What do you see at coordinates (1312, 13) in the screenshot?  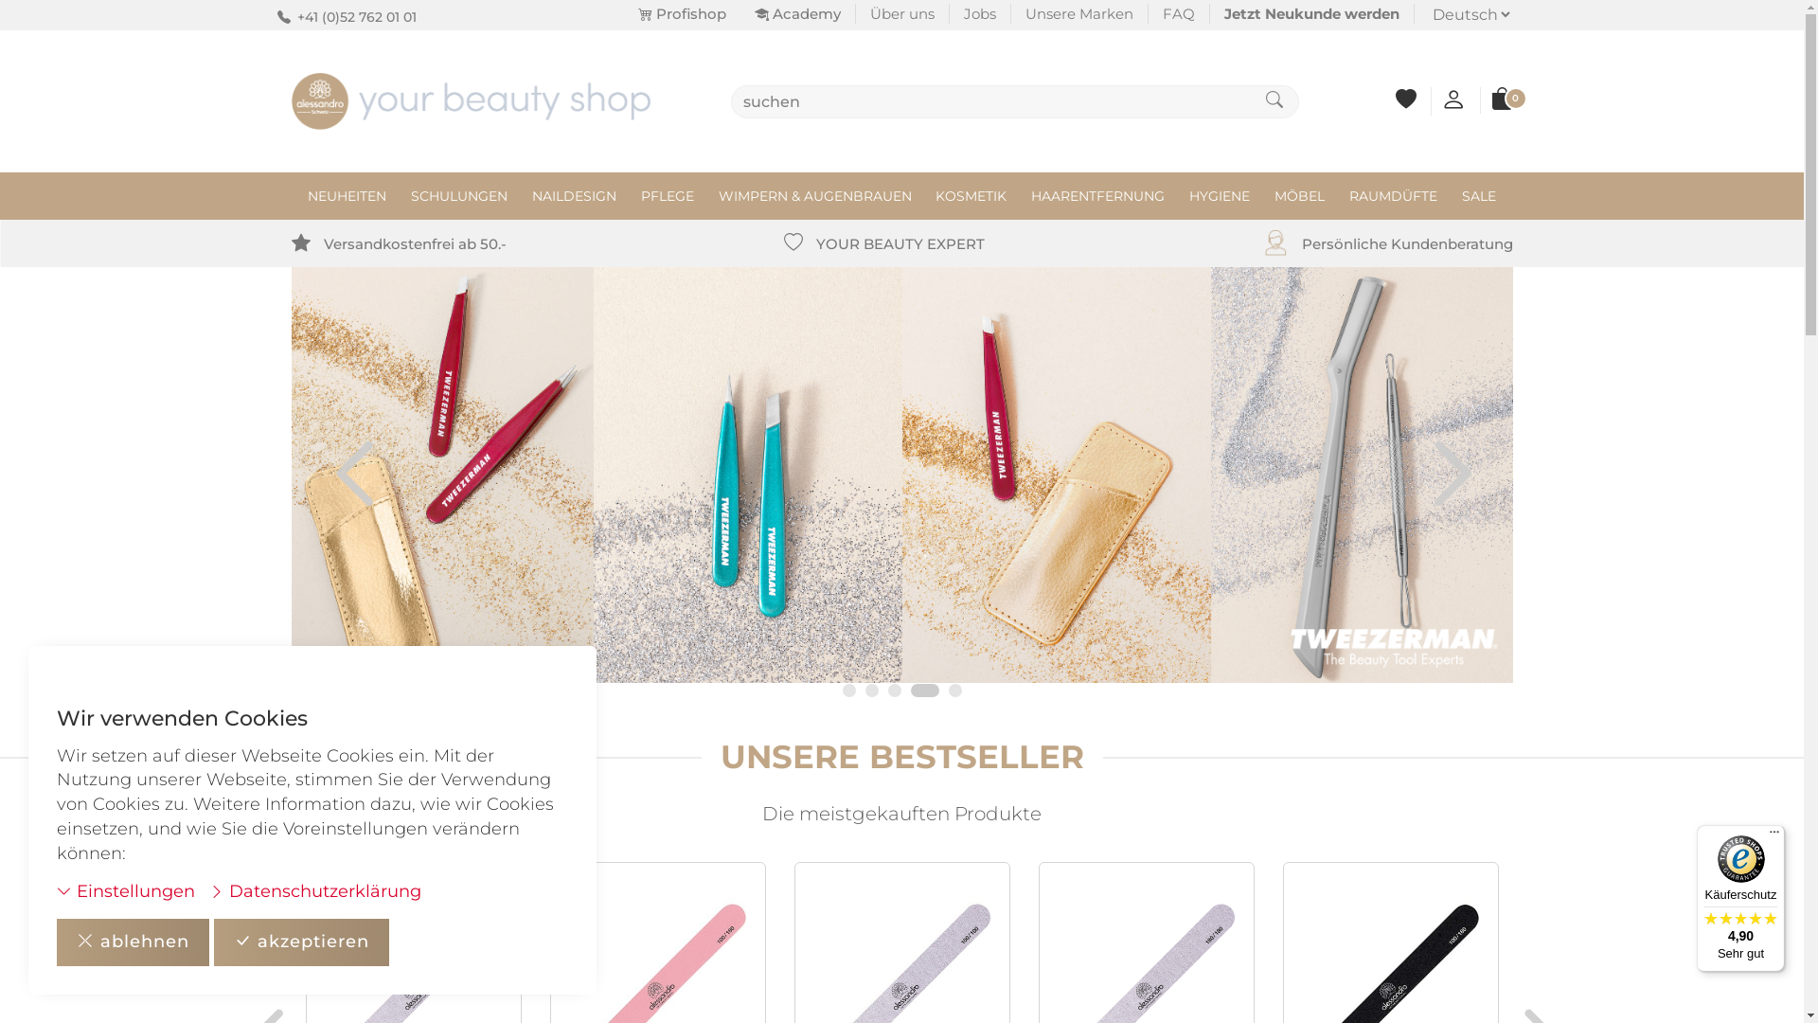 I see `Jetzt Neukunde werden` at bounding box center [1312, 13].